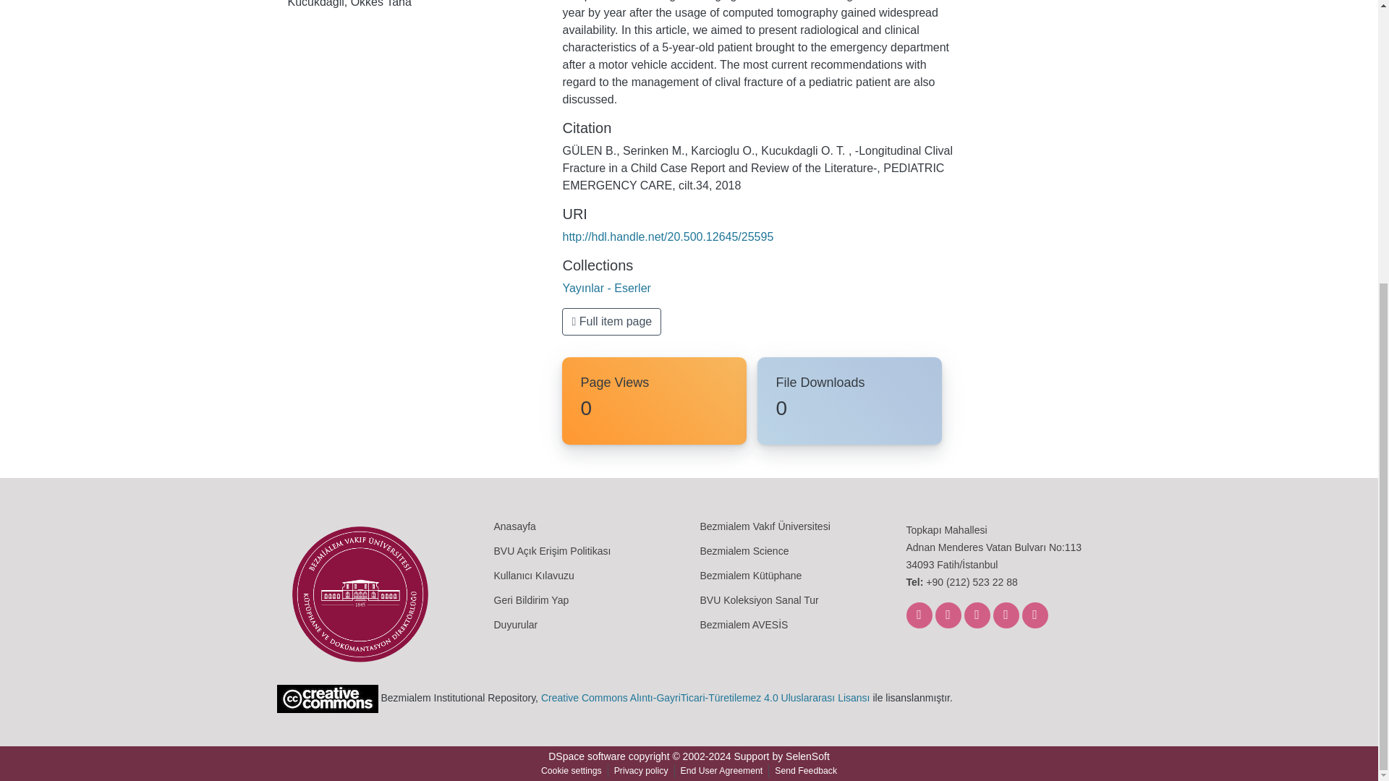  I want to click on Full item page, so click(611, 321).